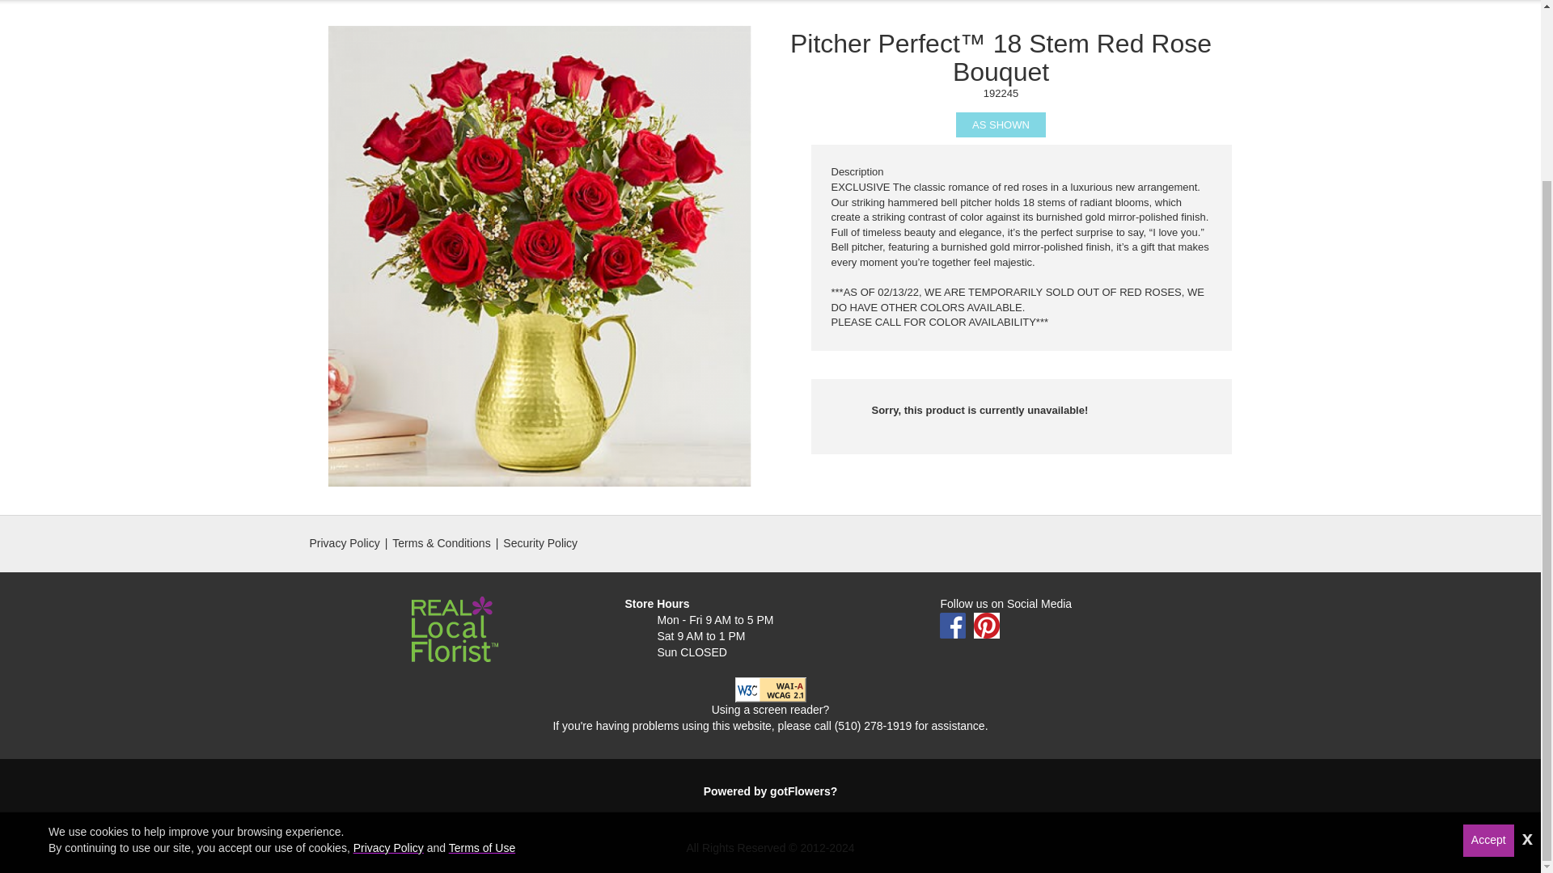 Image resolution: width=1553 pixels, height=873 pixels. I want to click on Security Policy, so click(540, 543).